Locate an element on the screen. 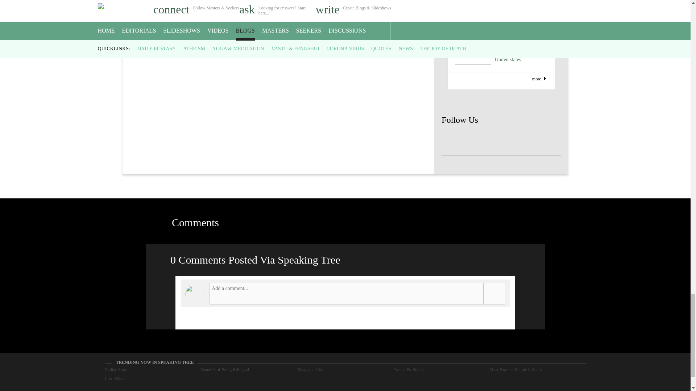  Speaking Tree FaceBook is located at coordinates (453, 141).